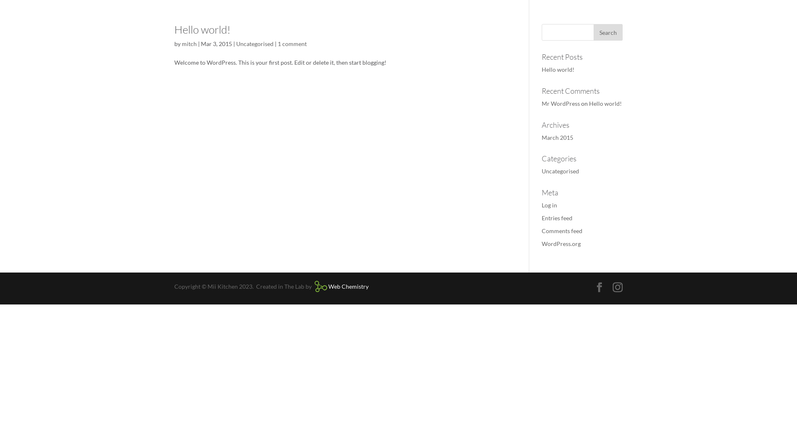  Describe the element at coordinates (189, 44) in the screenshot. I see `mitch` at that location.